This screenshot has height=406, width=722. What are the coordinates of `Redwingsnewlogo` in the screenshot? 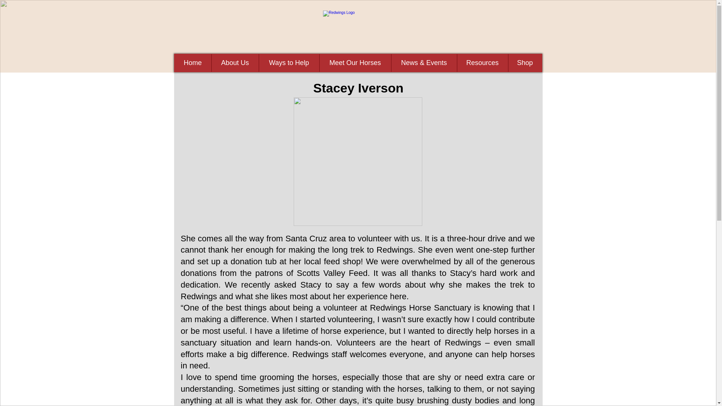 It's located at (358, 29).